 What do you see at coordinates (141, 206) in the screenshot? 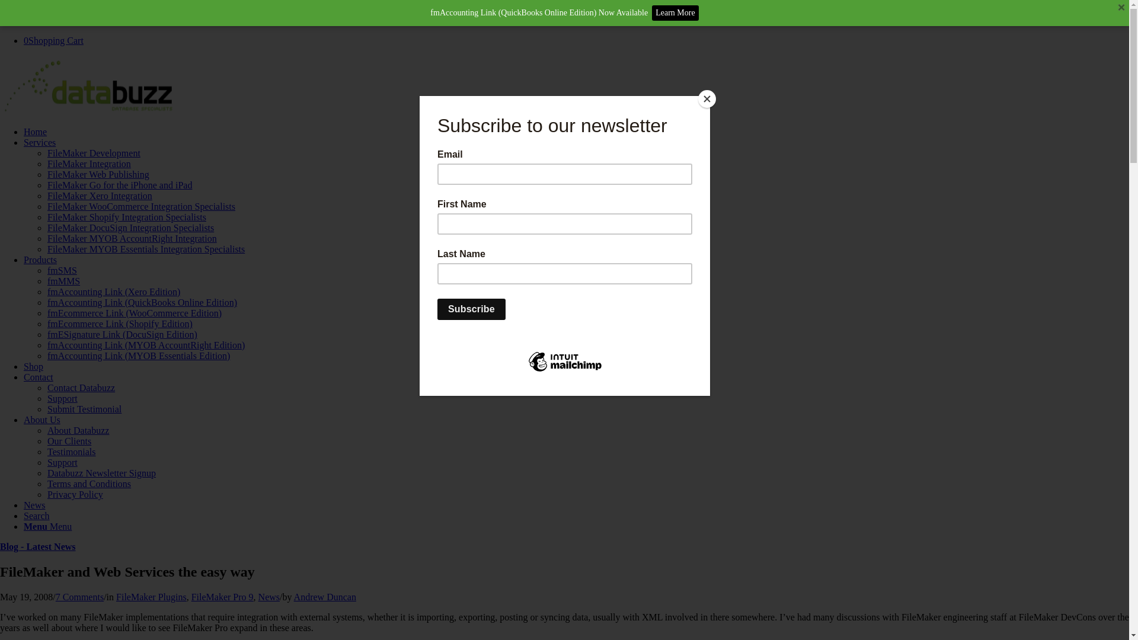
I see `FileMaker WooCommerce Integration Specialists` at bounding box center [141, 206].